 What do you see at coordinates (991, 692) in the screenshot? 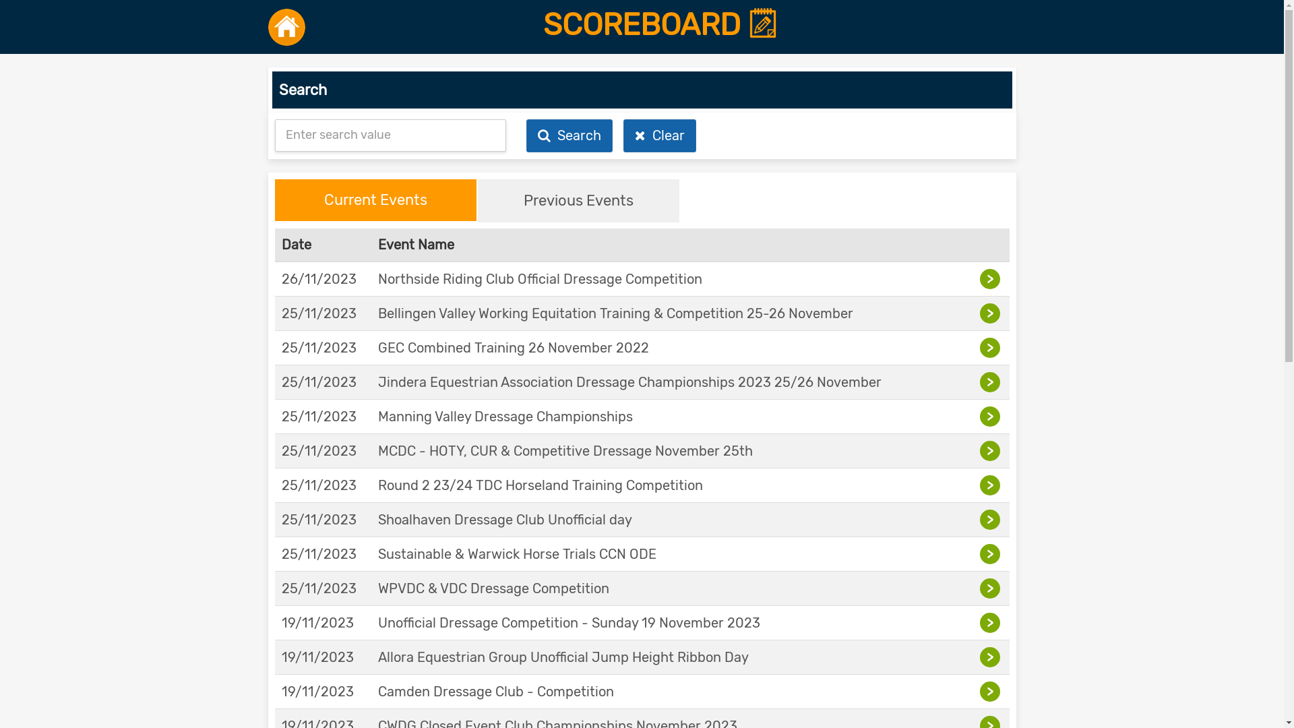
I see `>` at bounding box center [991, 692].